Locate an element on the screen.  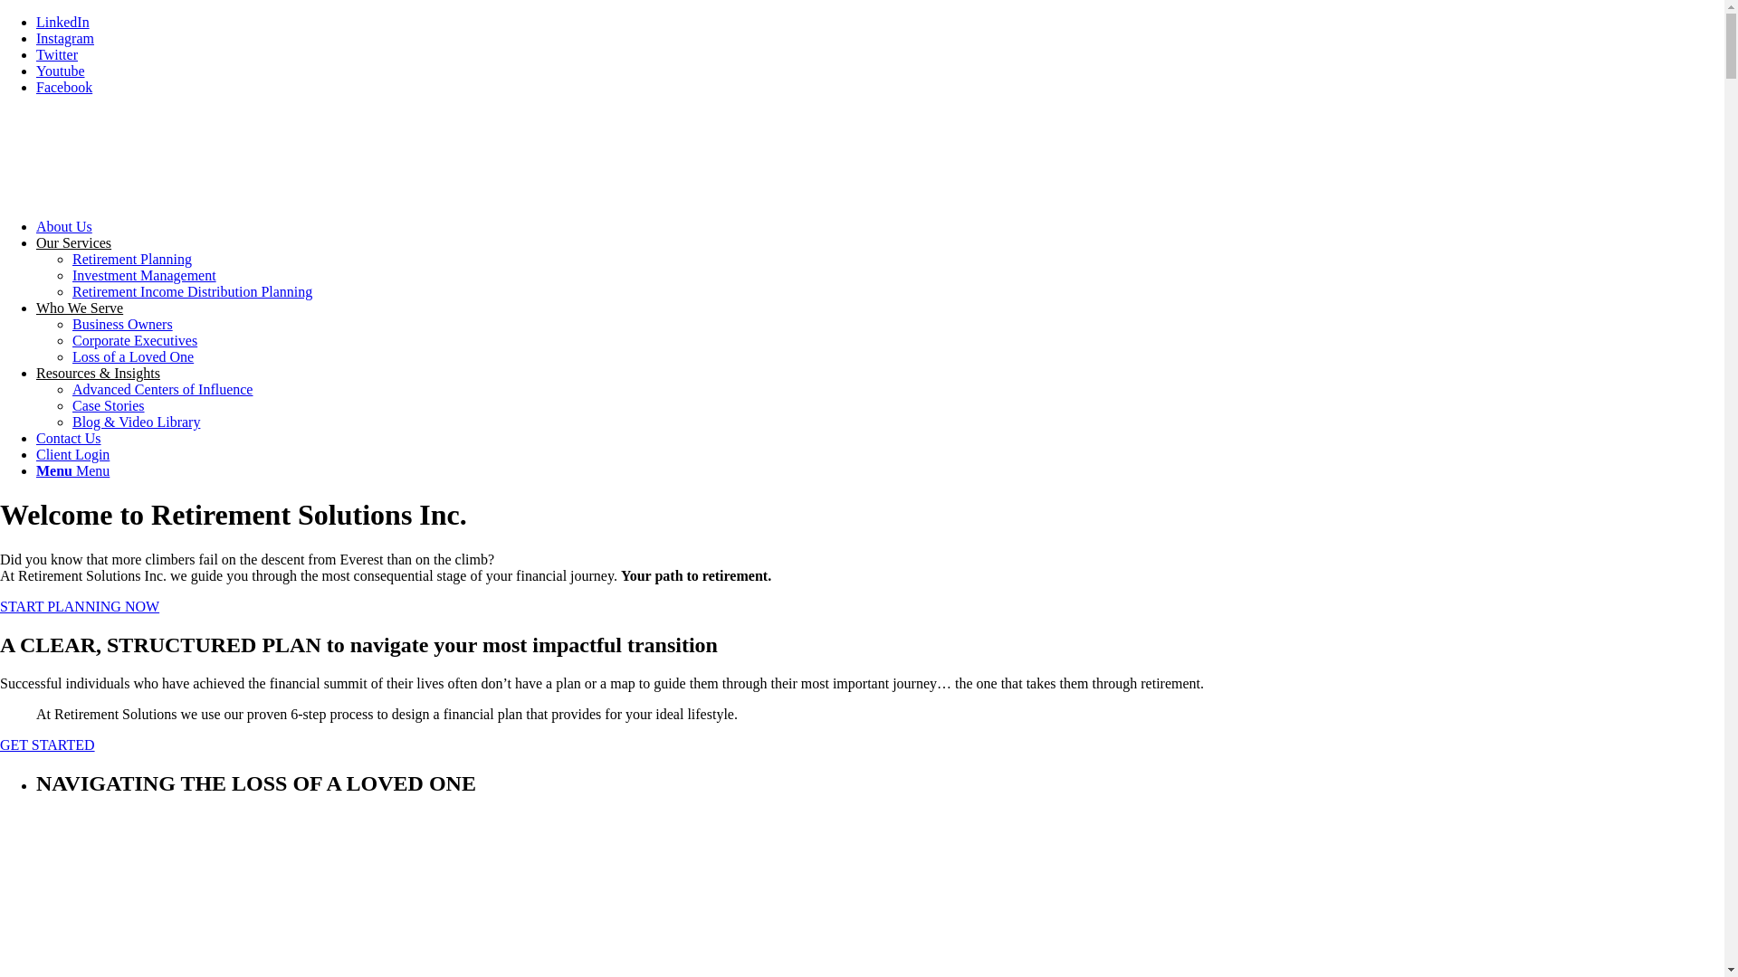
Our Services is located at coordinates (73, 242).